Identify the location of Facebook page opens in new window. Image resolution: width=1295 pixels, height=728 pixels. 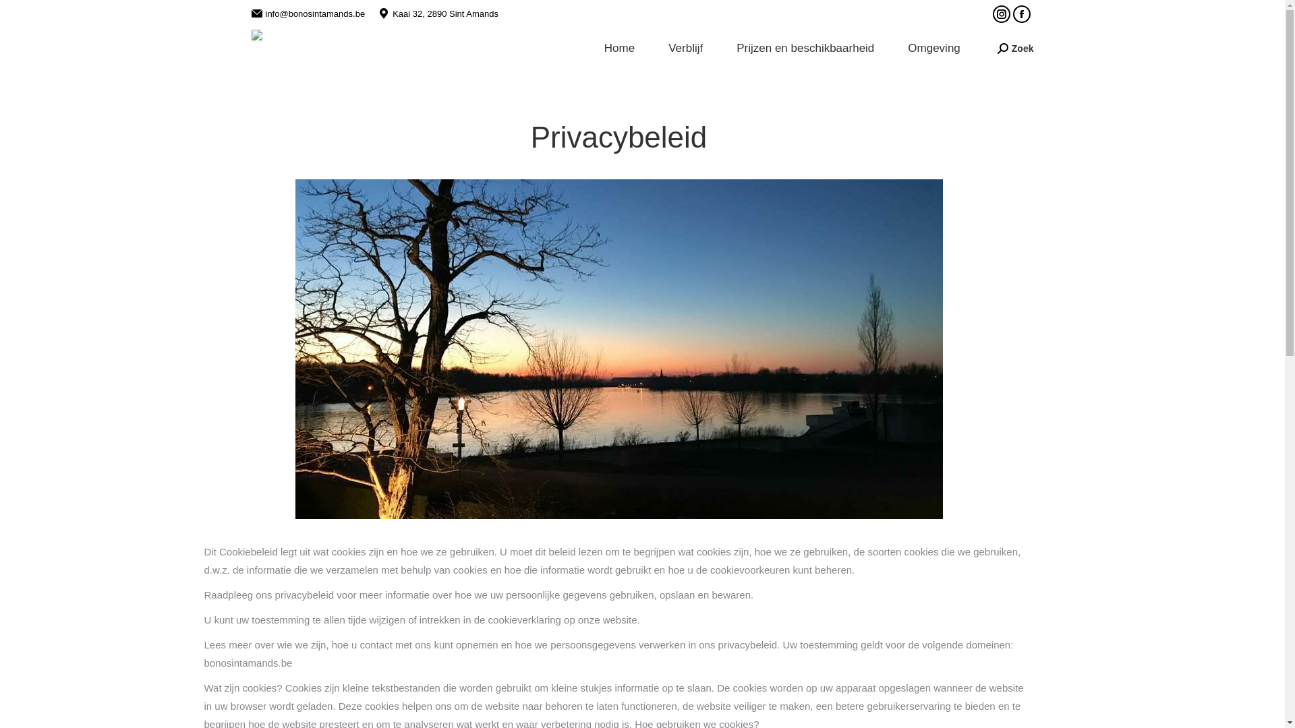
(1022, 14).